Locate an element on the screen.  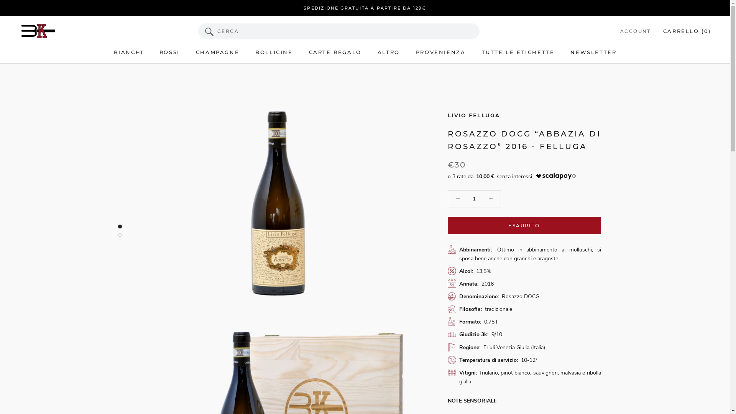
CARTE REGALO
CARTE REGALO is located at coordinates (335, 52).